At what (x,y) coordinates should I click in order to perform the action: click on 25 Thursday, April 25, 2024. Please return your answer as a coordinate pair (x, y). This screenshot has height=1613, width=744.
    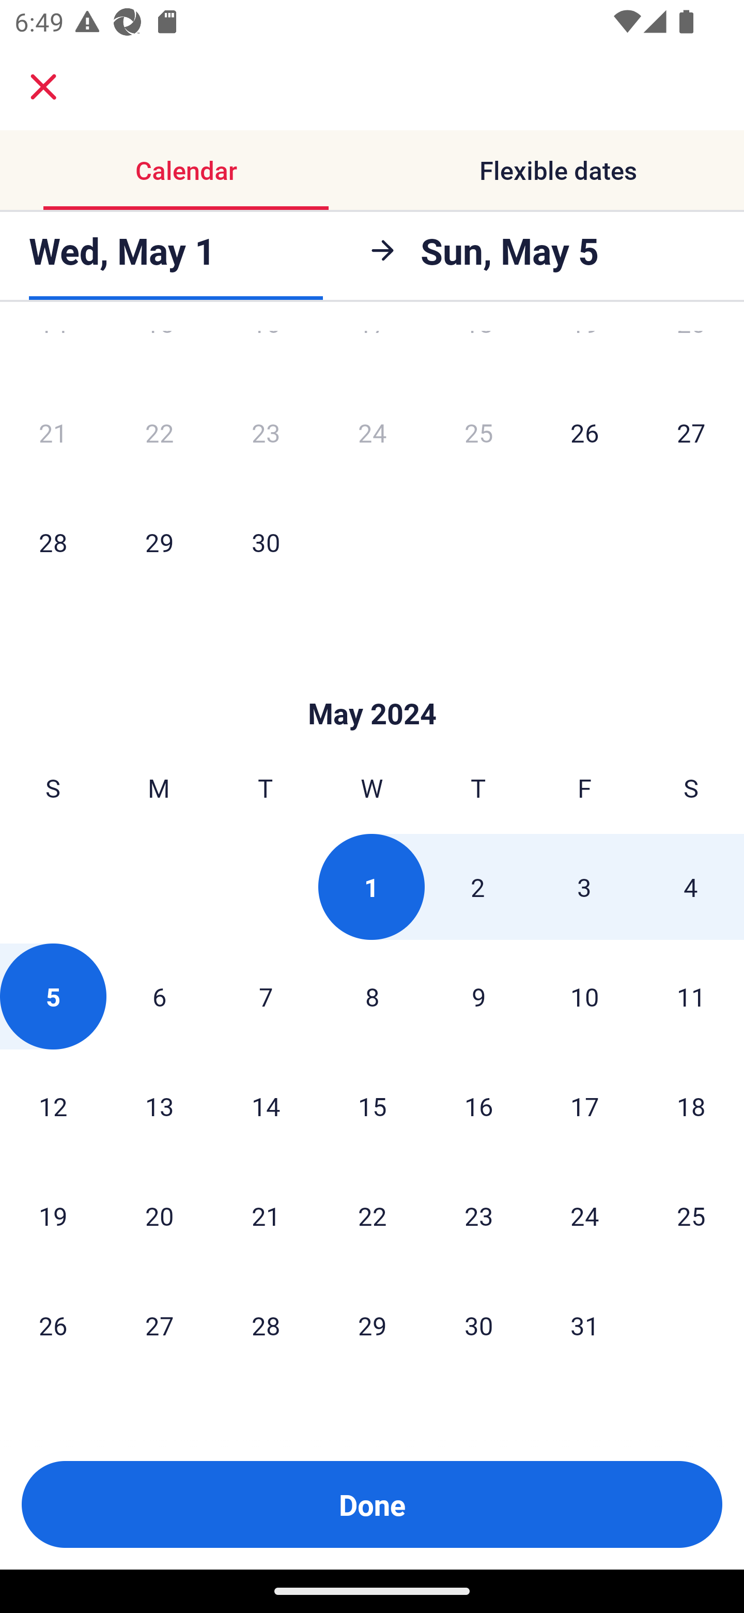
    Looking at the image, I should click on (478, 432).